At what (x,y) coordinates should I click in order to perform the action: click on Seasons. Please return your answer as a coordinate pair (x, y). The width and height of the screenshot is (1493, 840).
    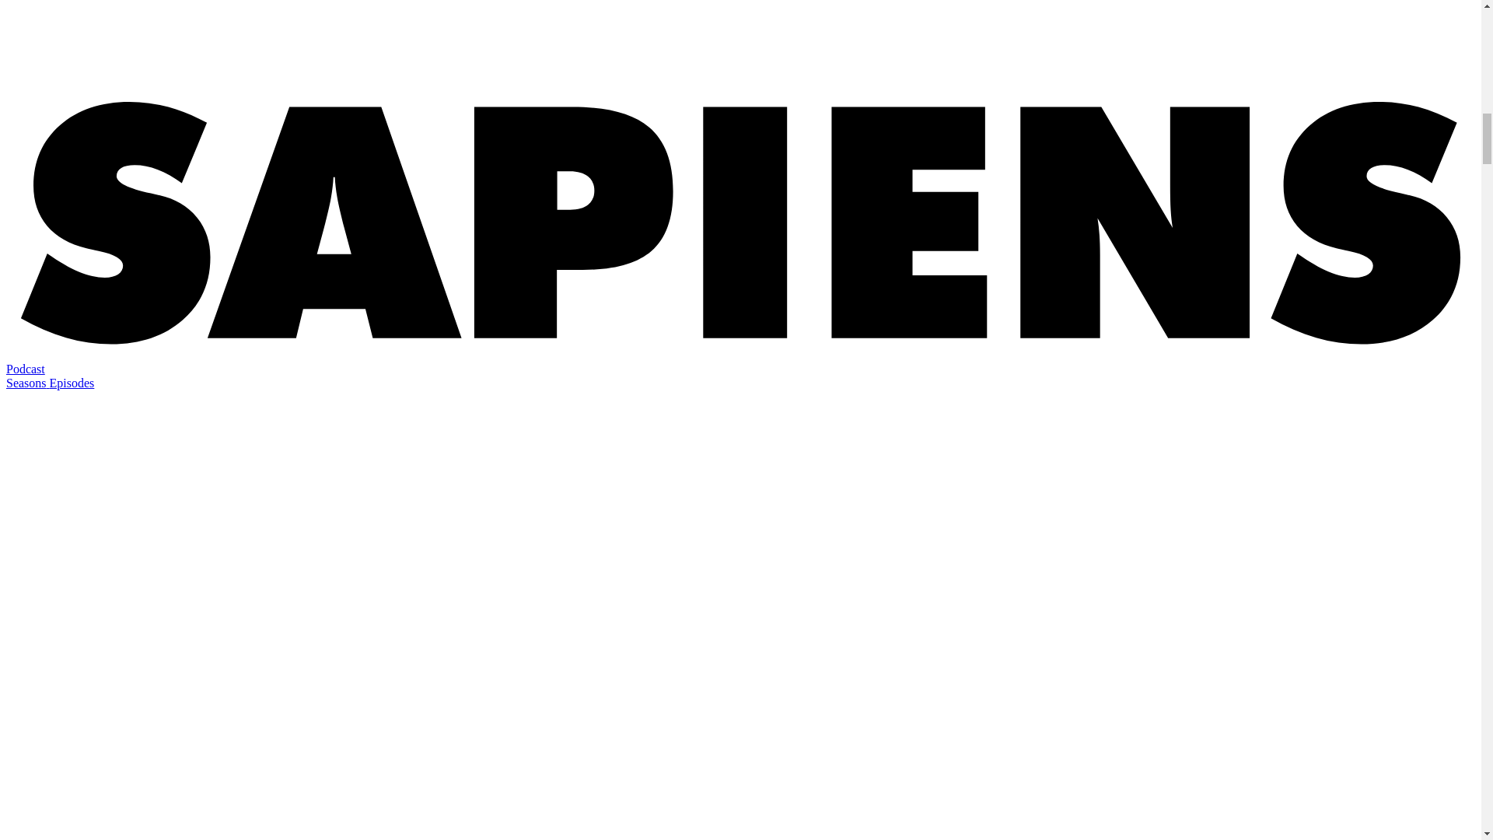
    Looking at the image, I should click on (27, 383).